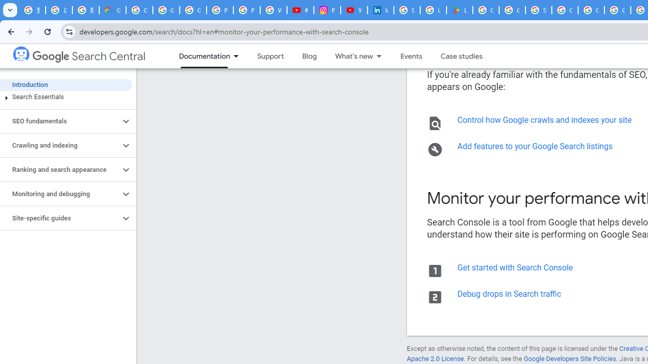  What do you see at coordinates (460, 10) in the screenshot?
I see `Last Shelter: Survival - Apps on Google Play` at bounding box center [460, 10].